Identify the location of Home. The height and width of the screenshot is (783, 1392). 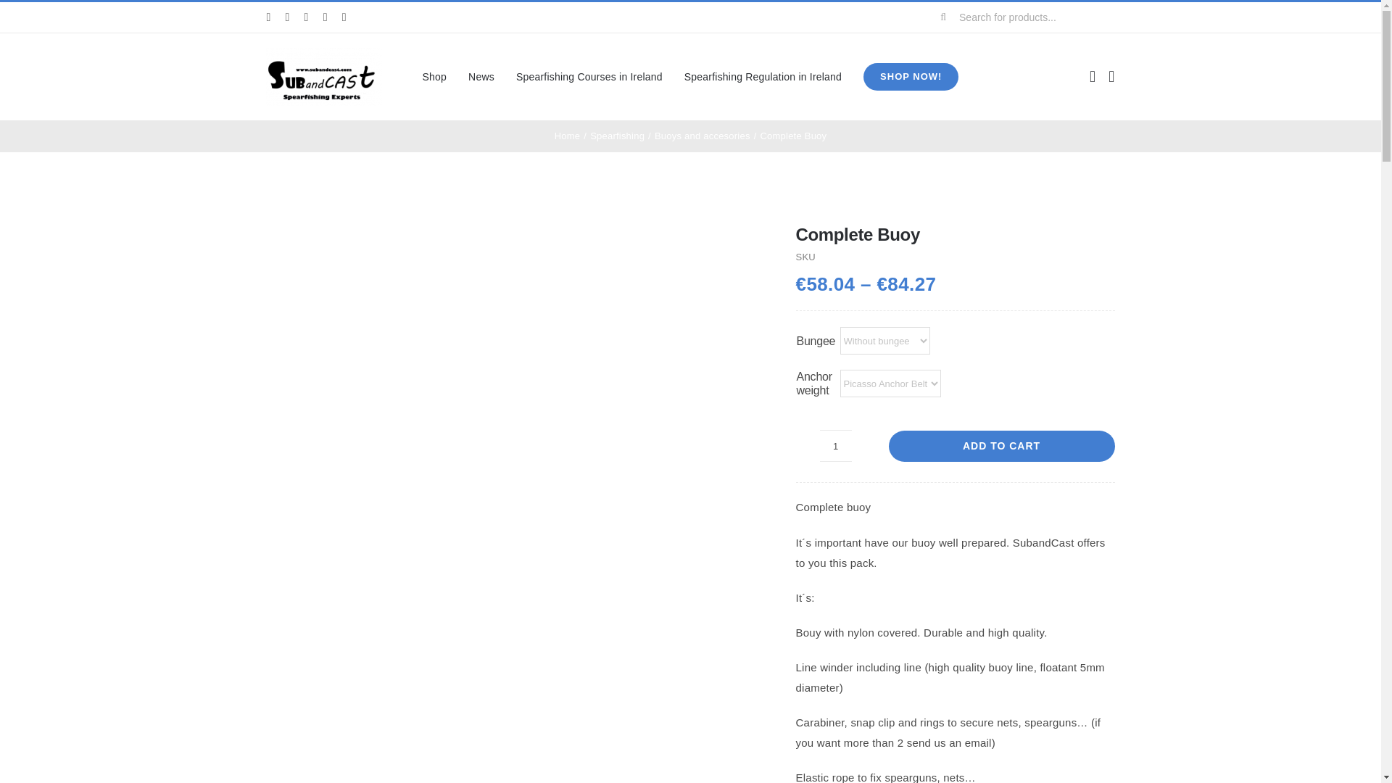
(567, 136).